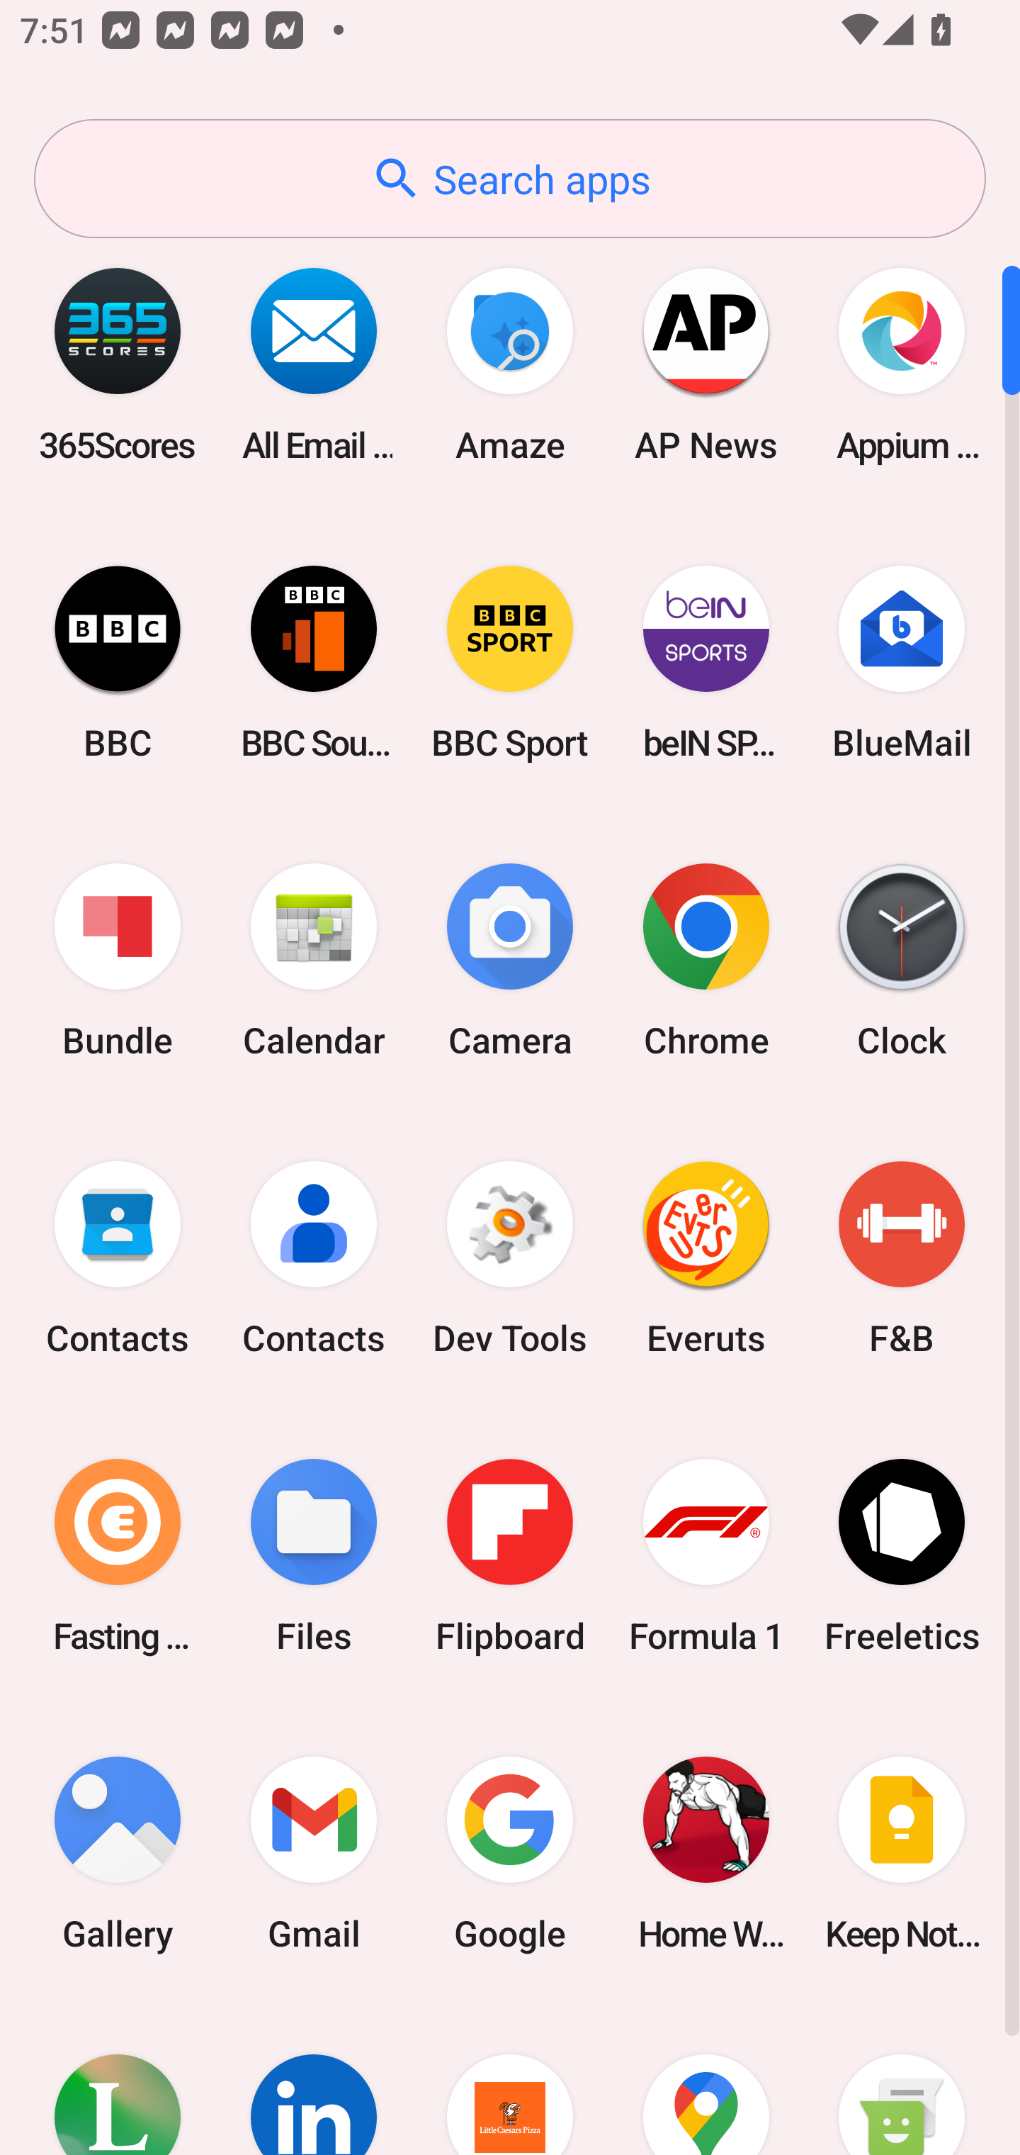 Image resolution: width=1020 pixels, height=2155 pixels. I want to click on beIN SPORTS, so click(705, 662).